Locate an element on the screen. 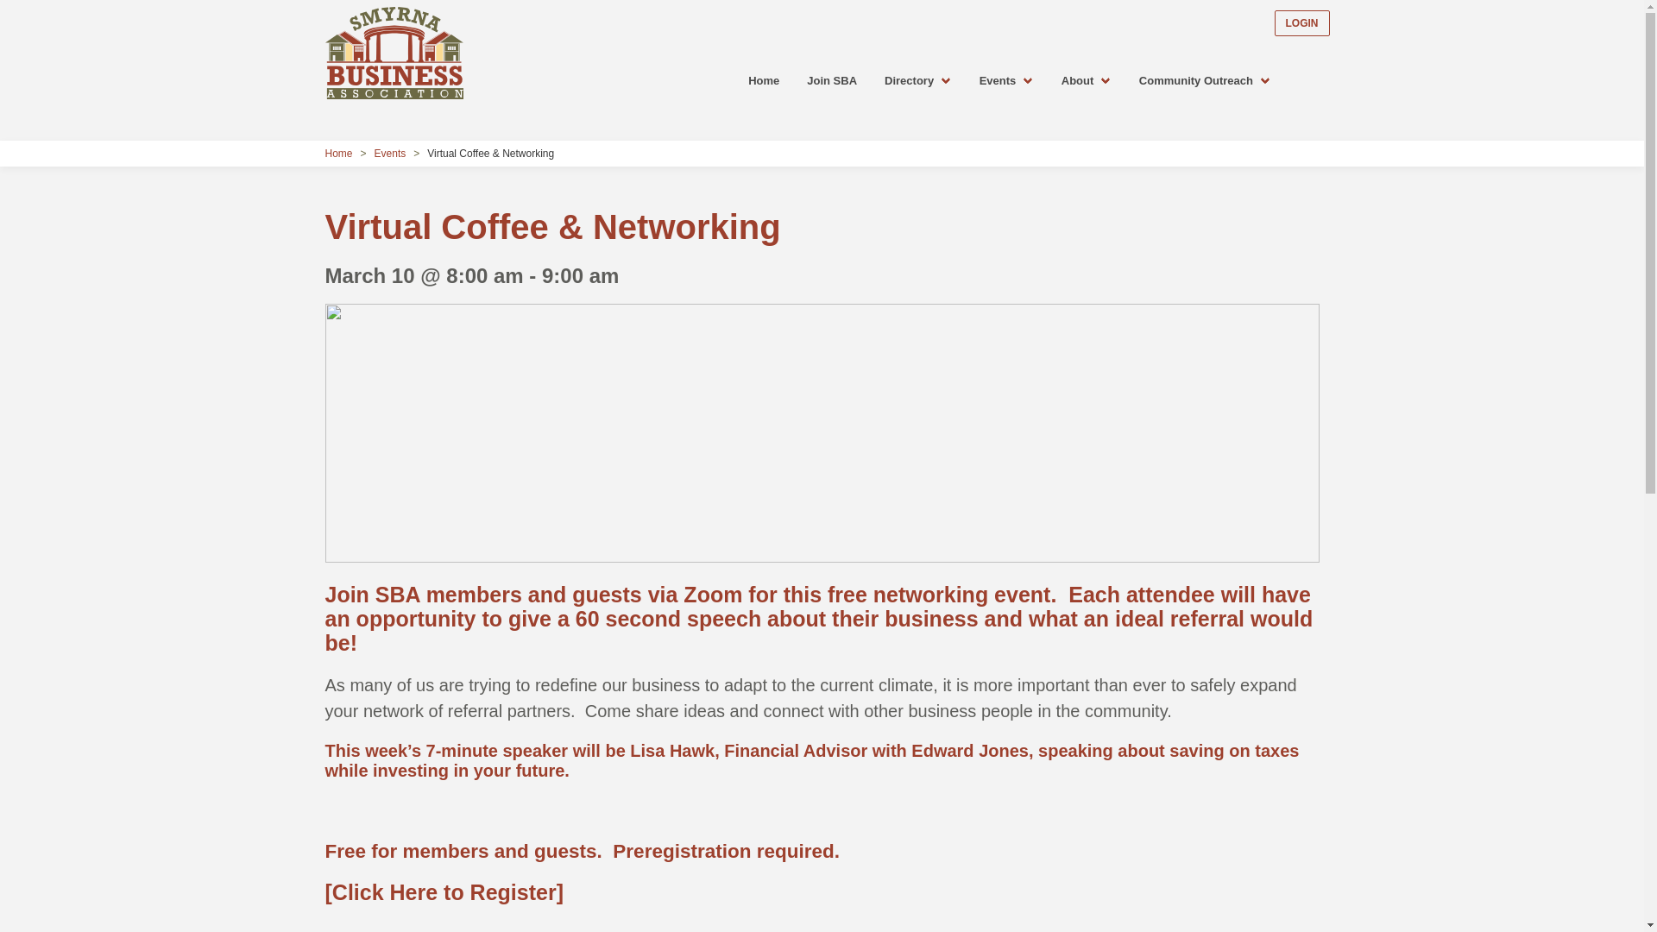  LOGIN is located at coordinates (1301, 22).